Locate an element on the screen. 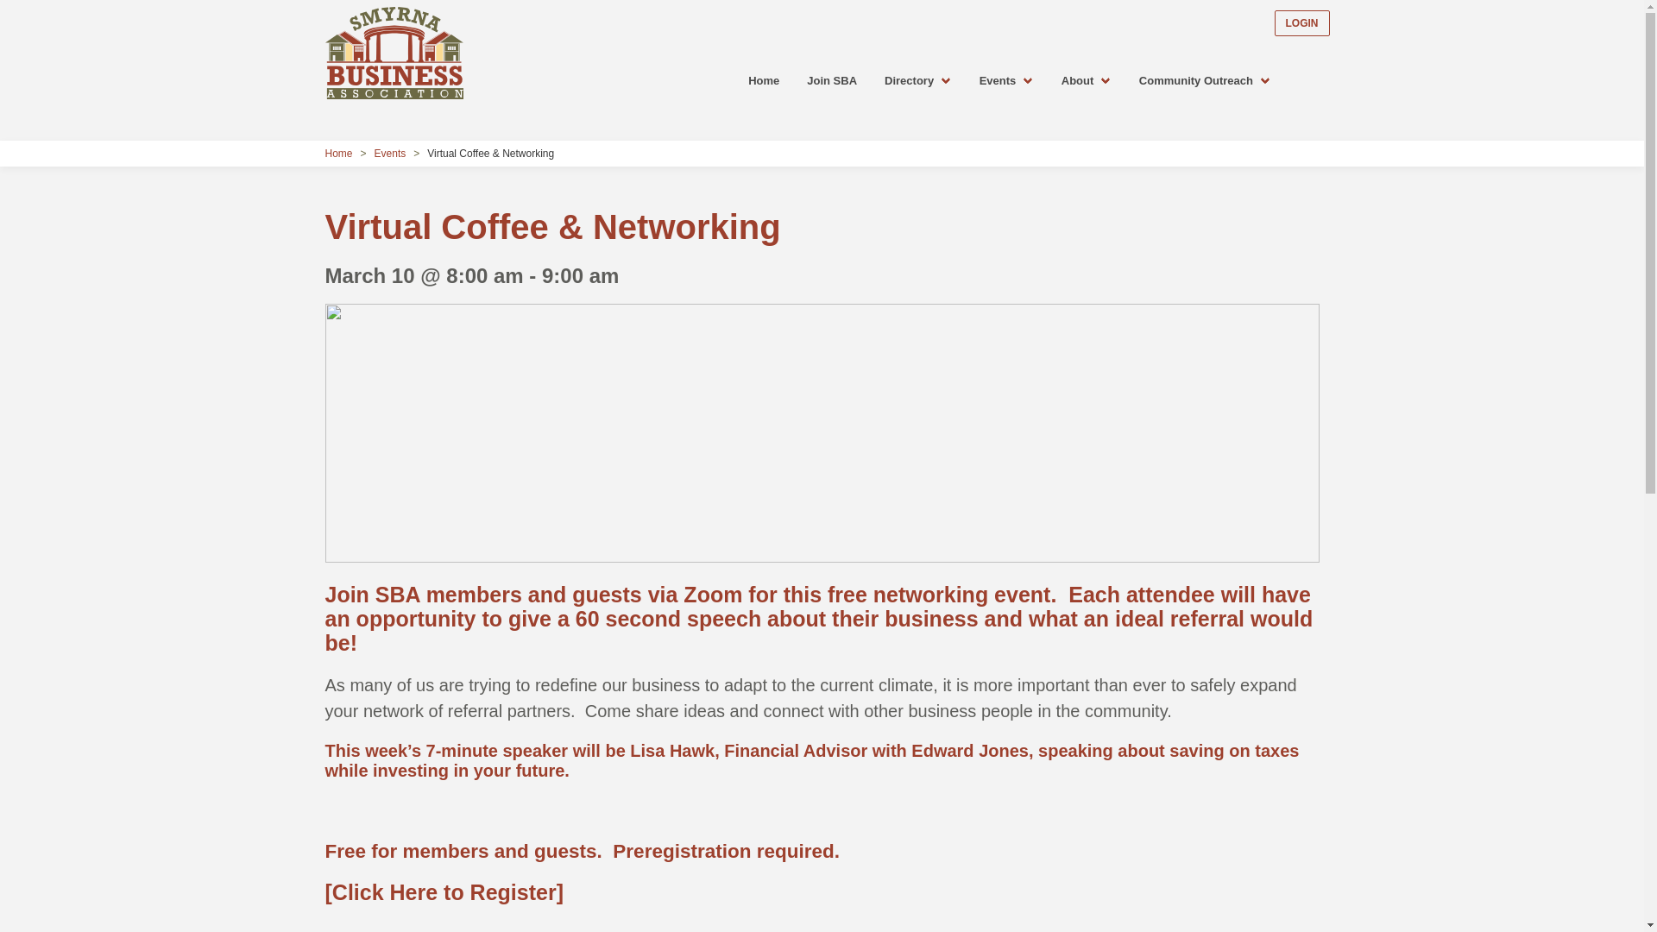  LOGIN is located at coordinates (1301, 22).